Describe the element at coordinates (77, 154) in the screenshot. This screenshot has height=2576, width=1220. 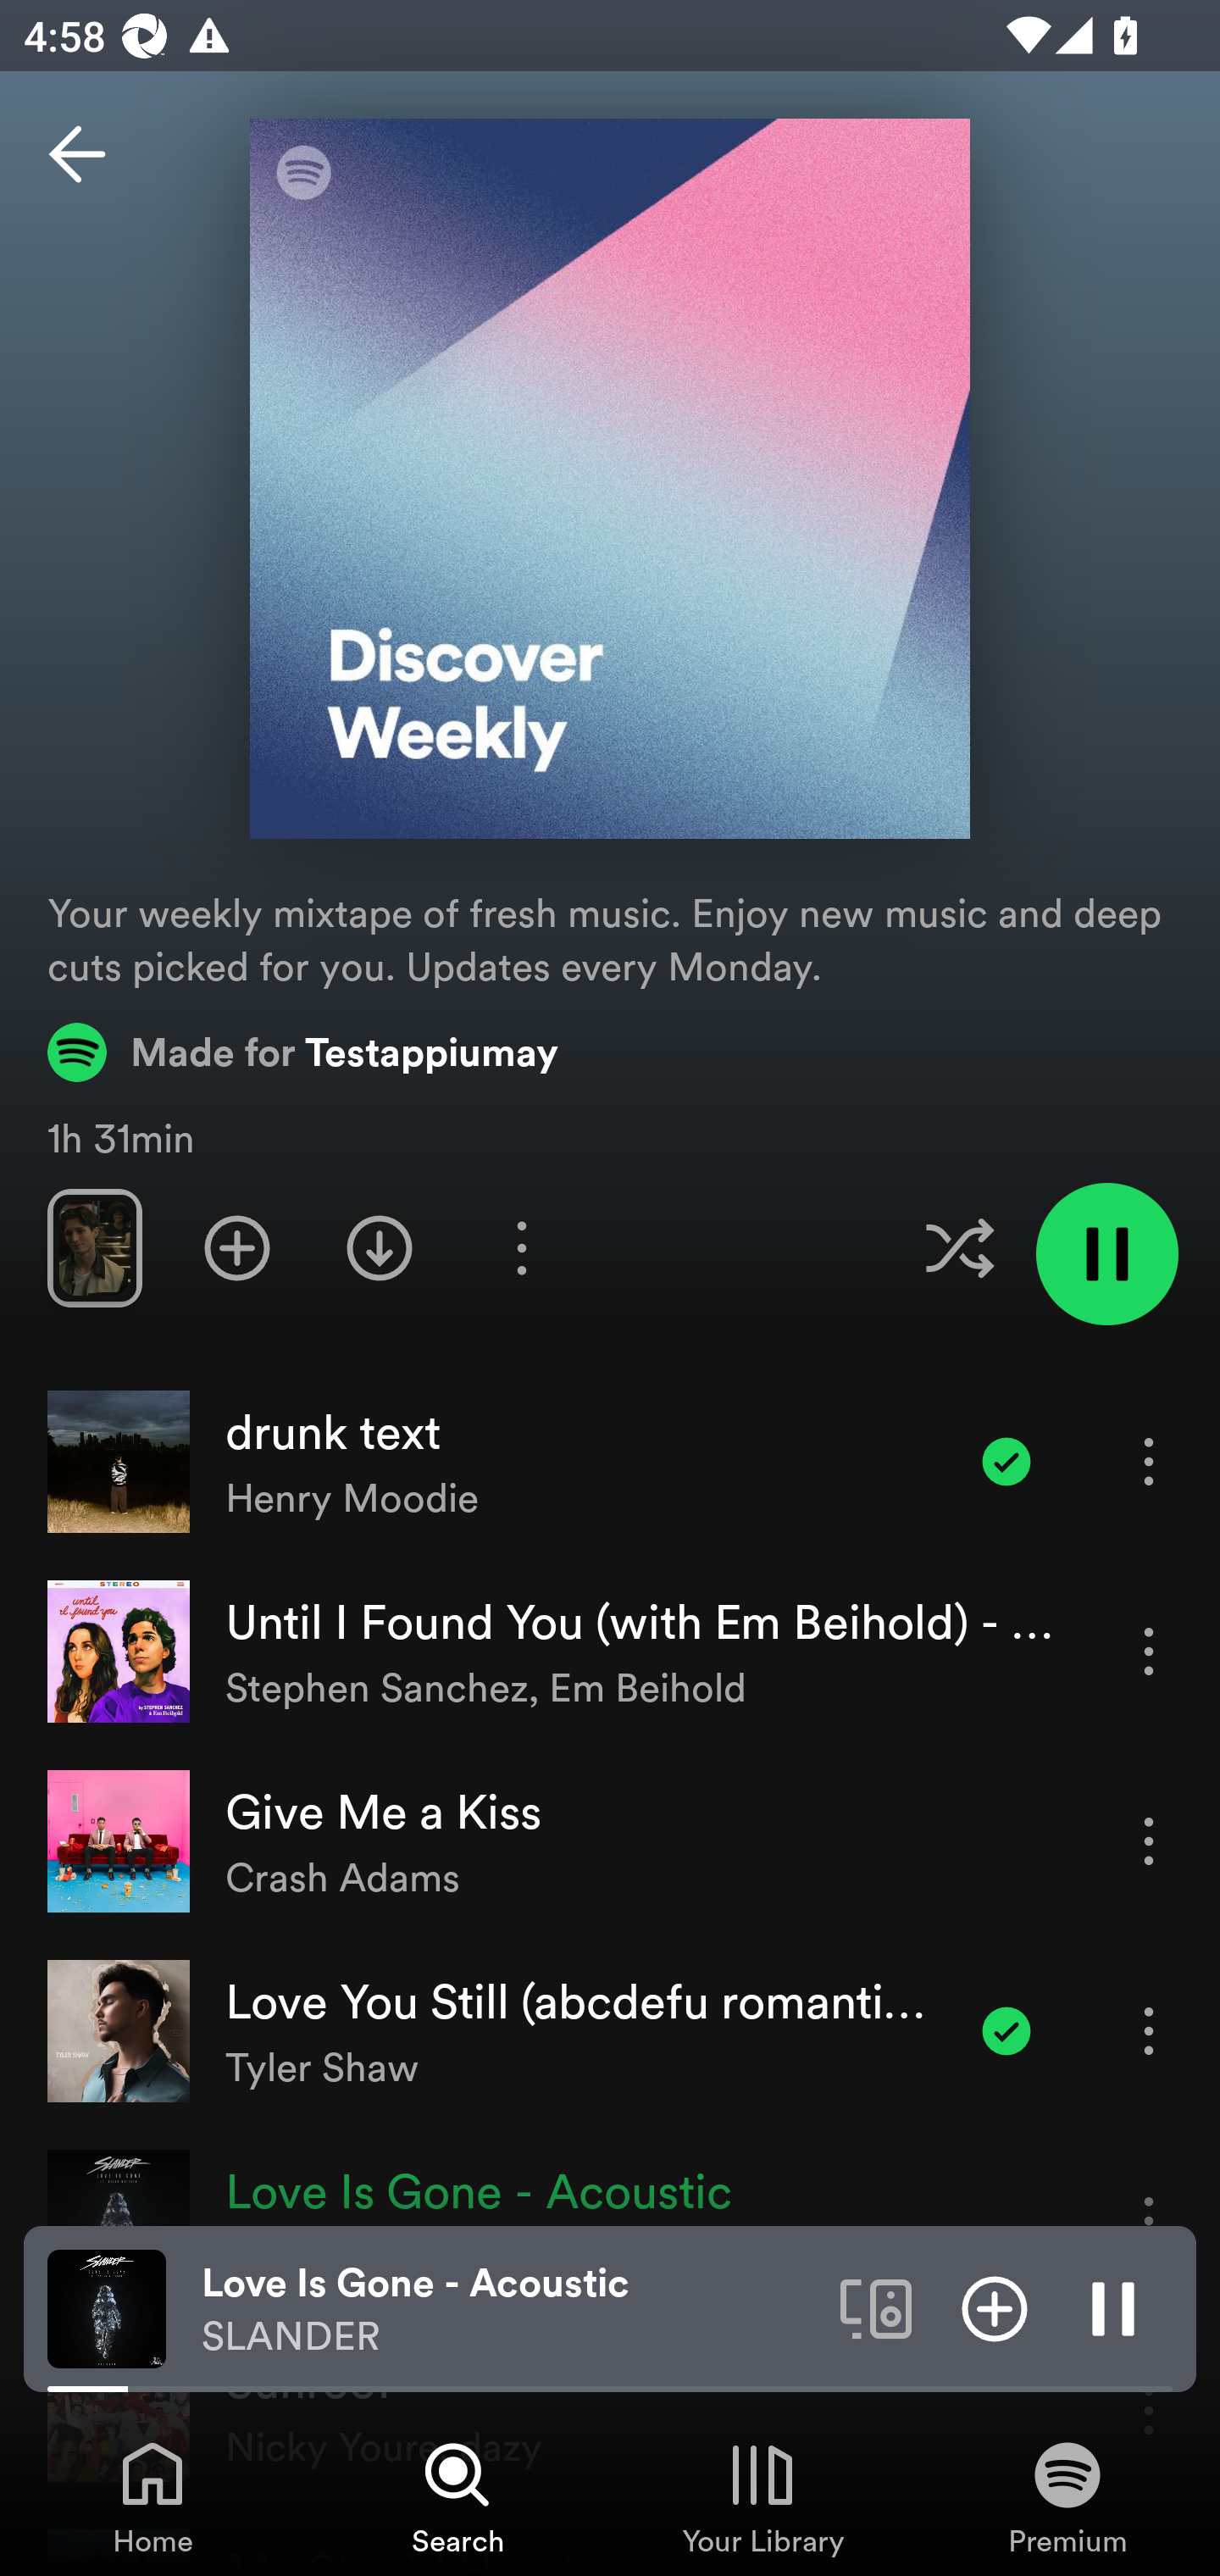
I see `Back` at that location.